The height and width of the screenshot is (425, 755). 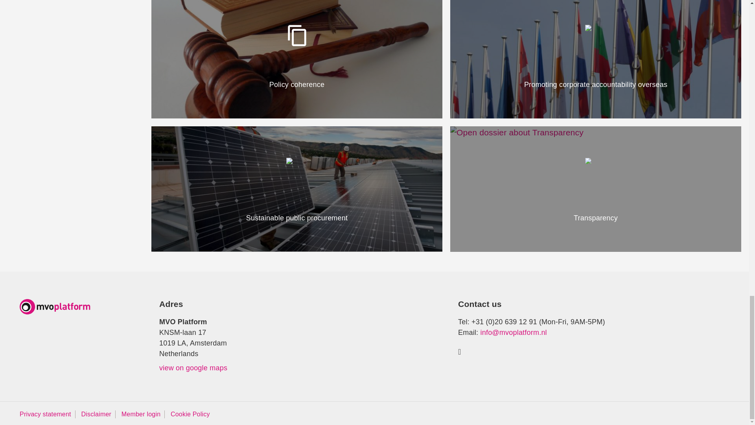 I want to click on MVO Platform, so click(x=55, y=307).